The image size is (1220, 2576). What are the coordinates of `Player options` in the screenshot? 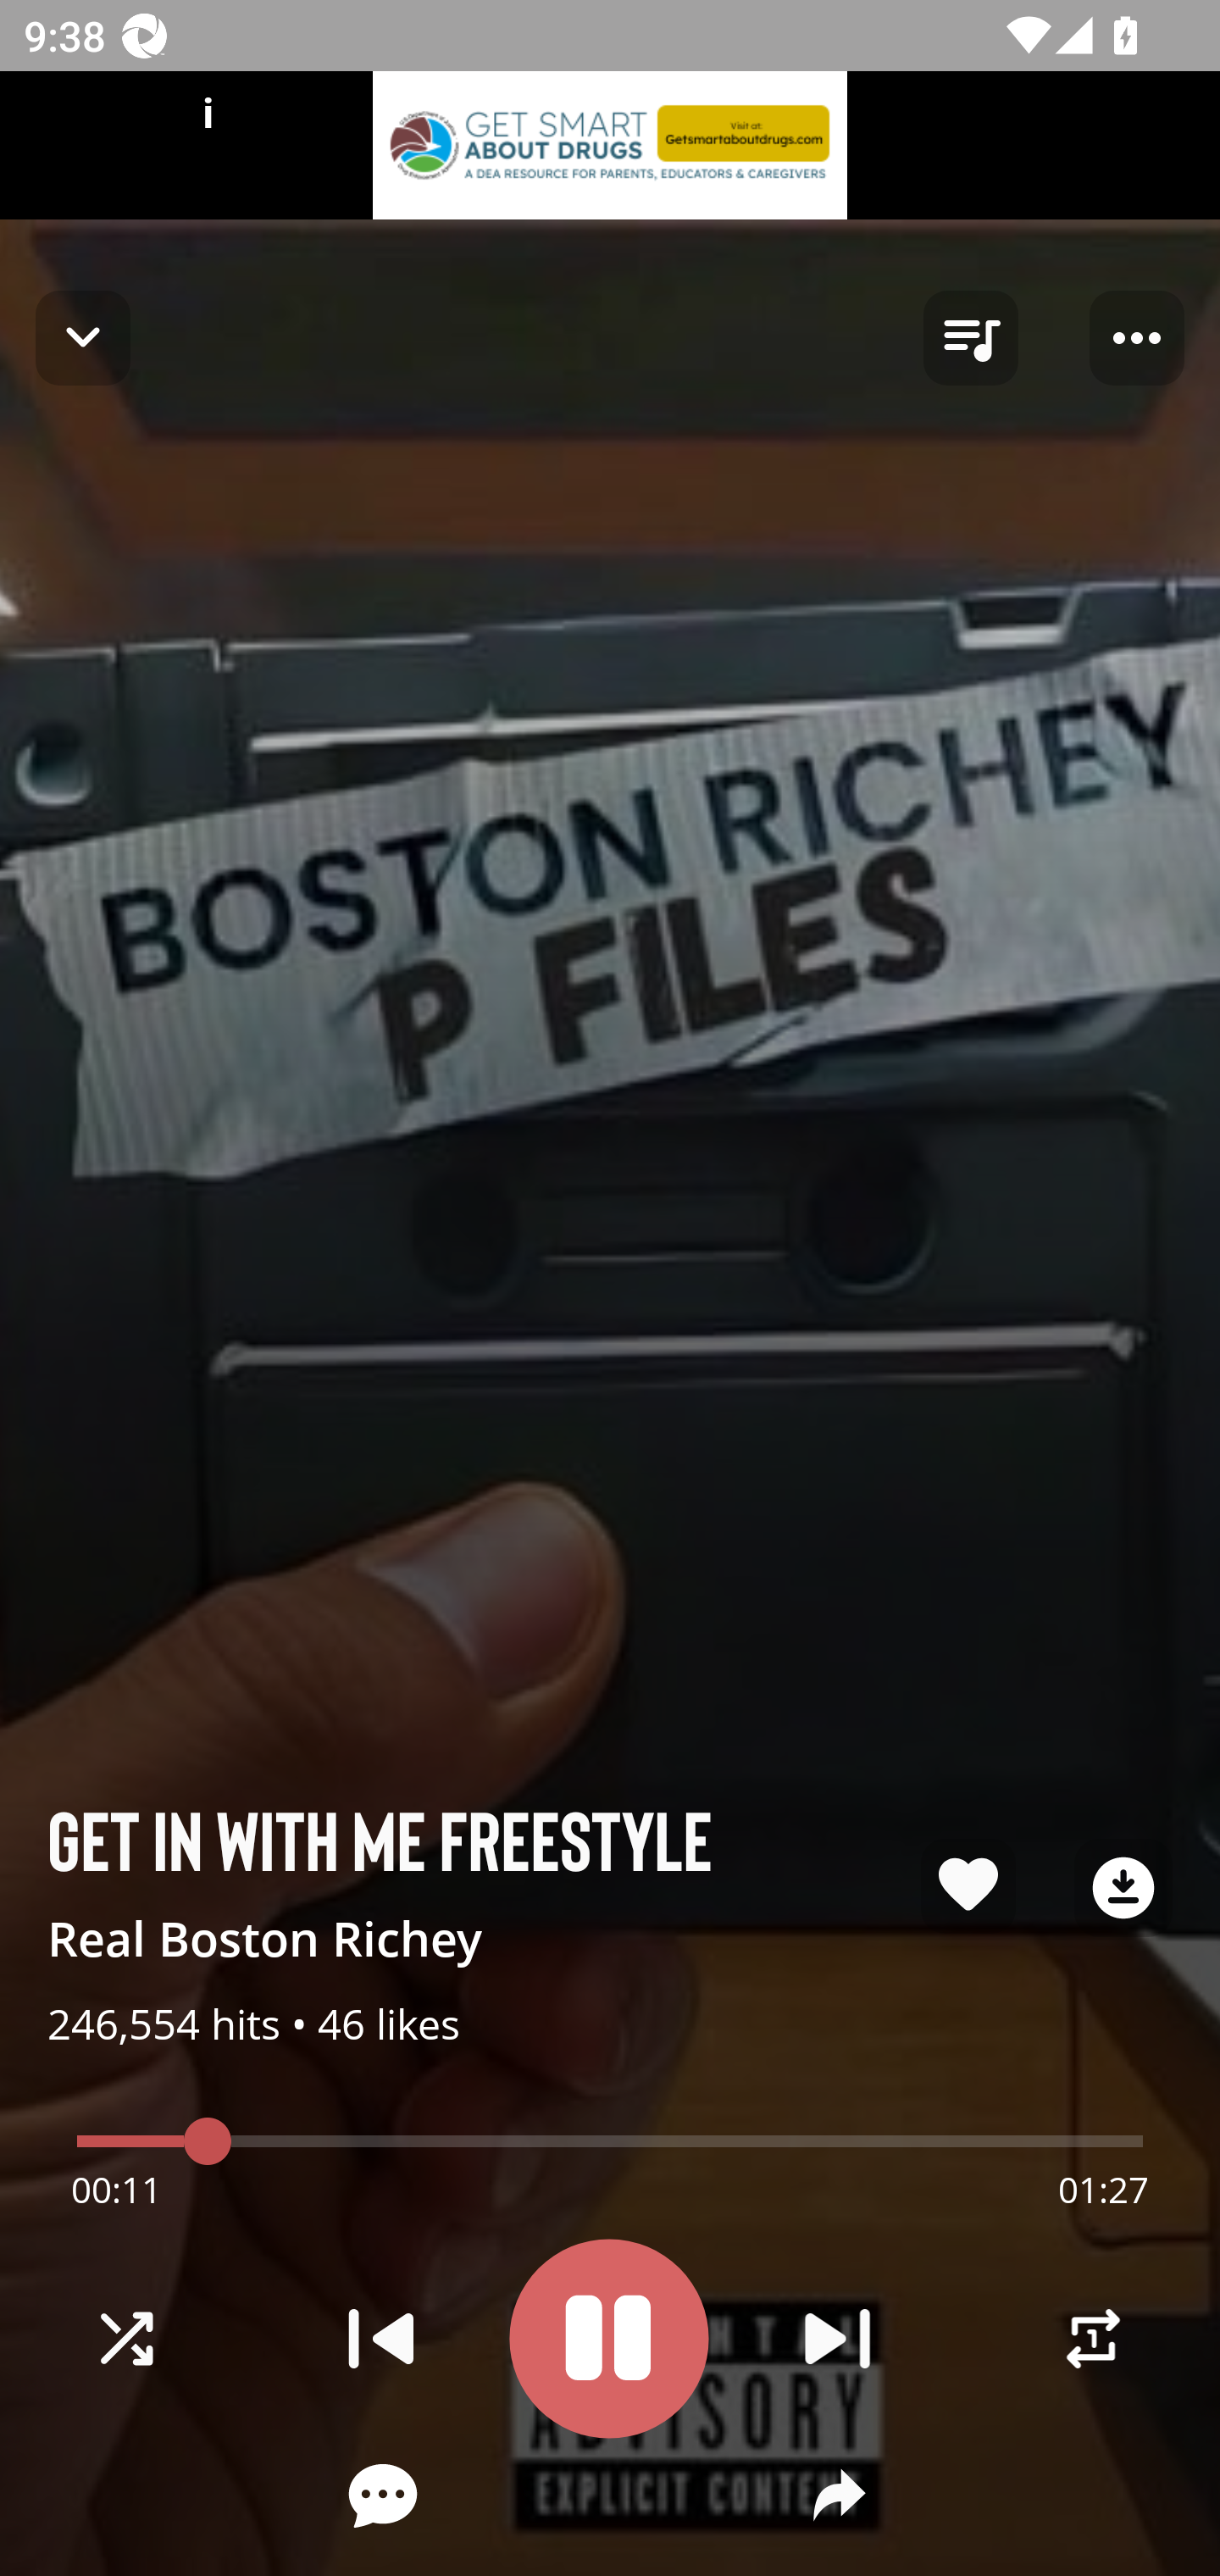 It's located at (1137, 339).